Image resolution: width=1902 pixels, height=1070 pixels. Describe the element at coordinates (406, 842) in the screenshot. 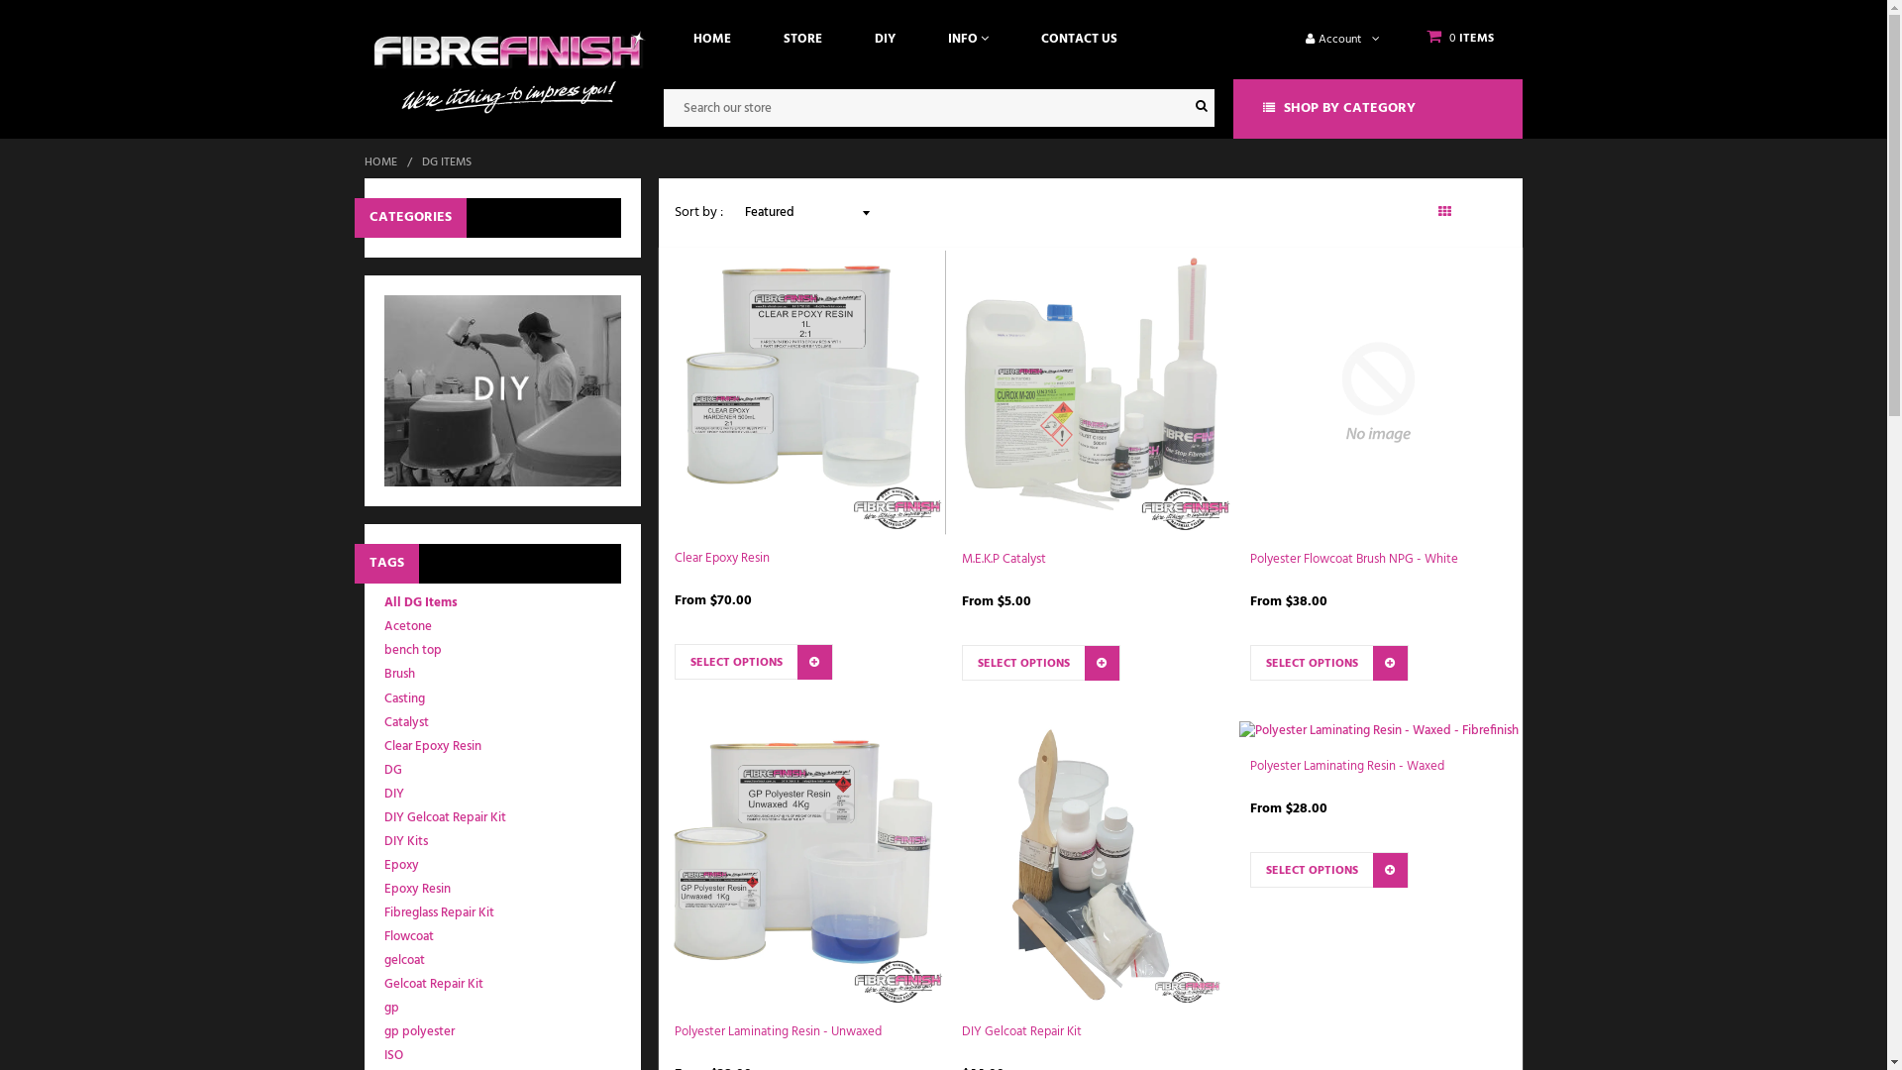

I see `DIY Kits` at that location.